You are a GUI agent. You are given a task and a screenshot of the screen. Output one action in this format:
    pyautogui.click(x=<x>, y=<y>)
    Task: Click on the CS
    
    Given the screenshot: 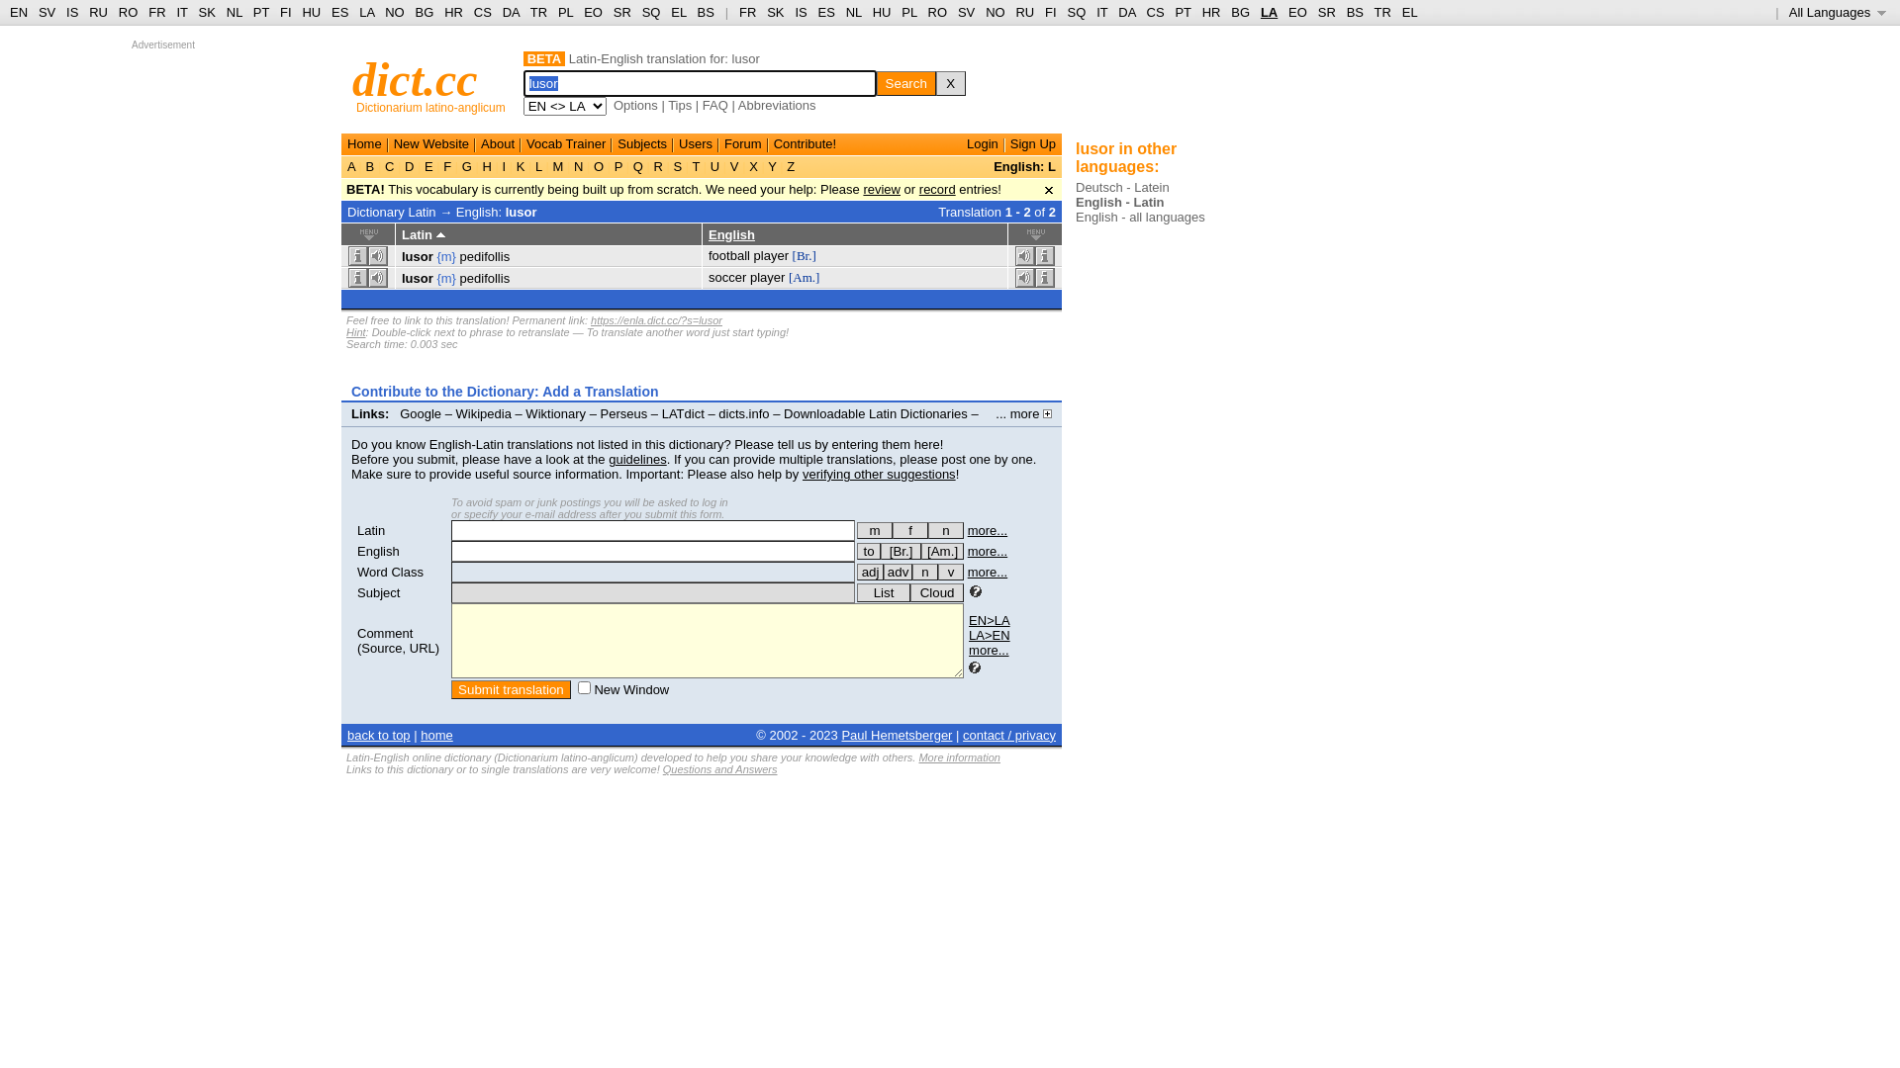 What is the action you would take?
    pyautogui.click(x=1155, y=12)
    